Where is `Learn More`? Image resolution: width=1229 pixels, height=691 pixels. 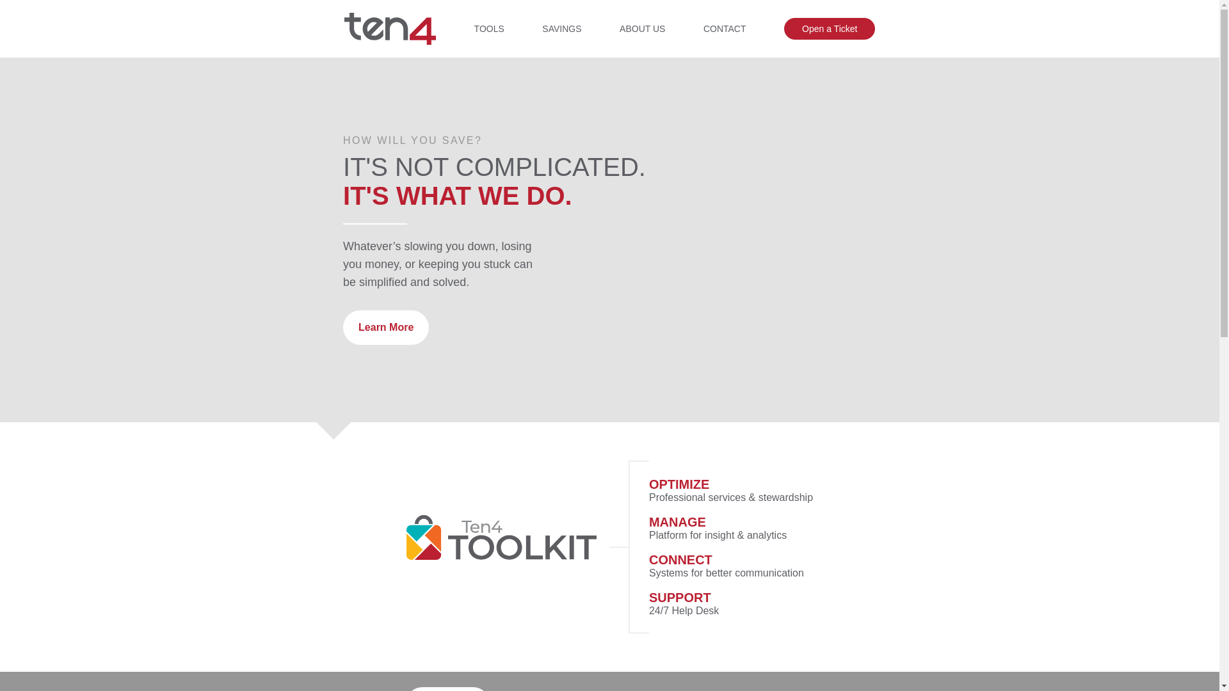 Learn More is located at coordinates (385, 327).